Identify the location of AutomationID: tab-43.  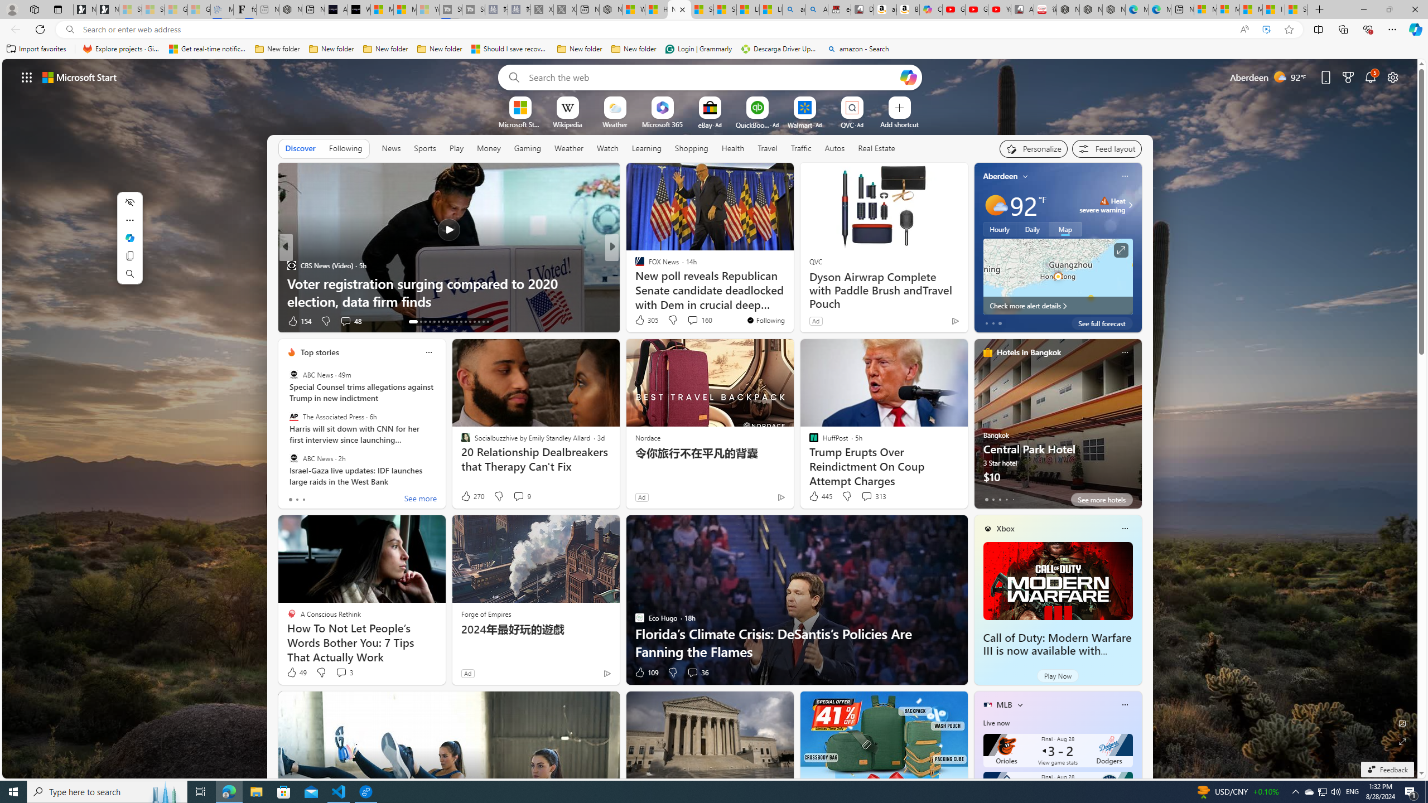
(488, 322).